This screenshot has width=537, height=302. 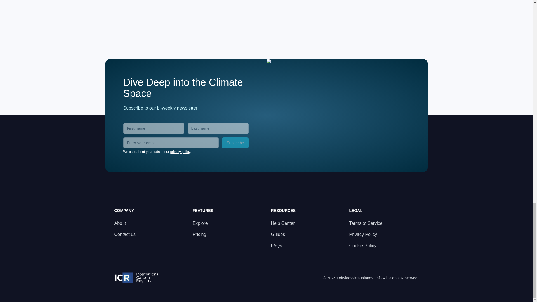 I want to click on Contact us, so click(x=124, y=234).